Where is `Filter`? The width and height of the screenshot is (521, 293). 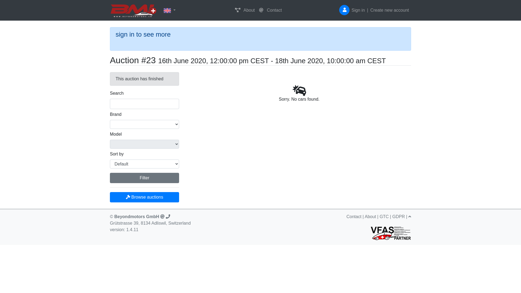 Filter is located at coordinates (144, 178).